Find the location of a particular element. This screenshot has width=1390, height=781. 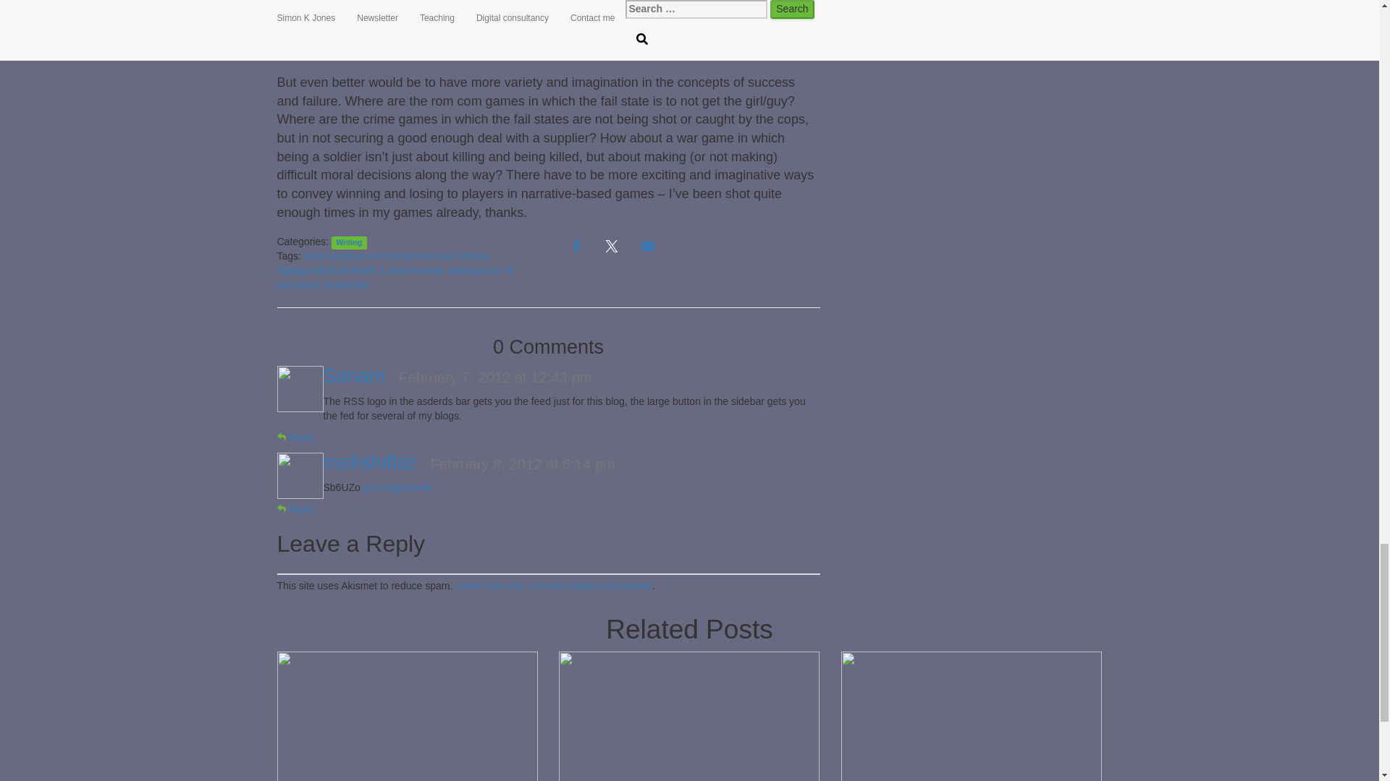

gta is located at coordinates (290, 270).